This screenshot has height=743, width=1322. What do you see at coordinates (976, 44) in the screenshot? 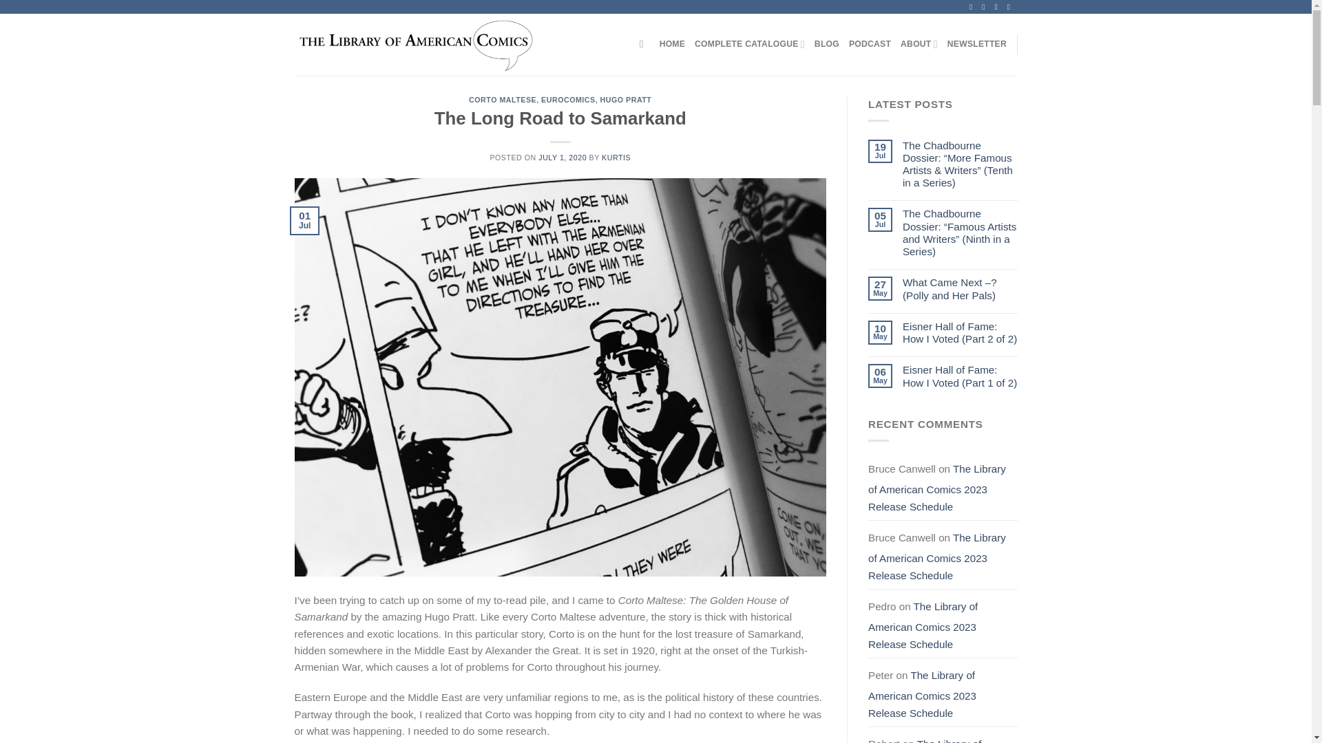
I see `Sign up for Newsletter` at bounding box center [976, 44].